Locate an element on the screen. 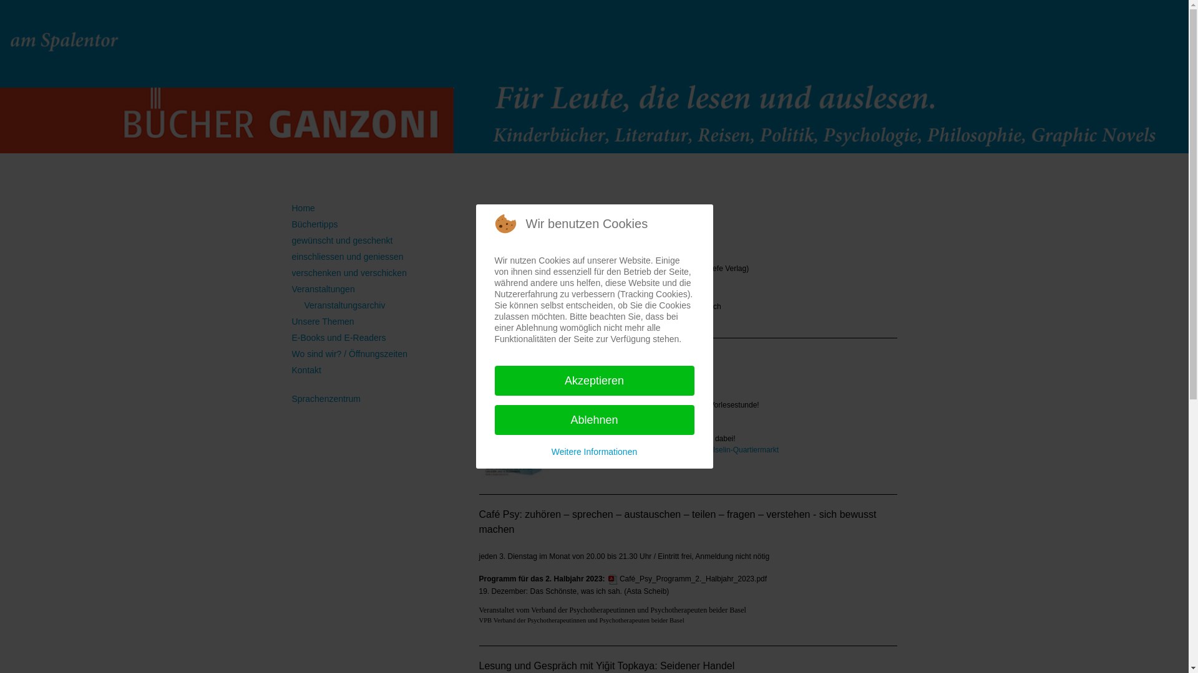  Weitere Informationen is located at coordinates (594, 452).